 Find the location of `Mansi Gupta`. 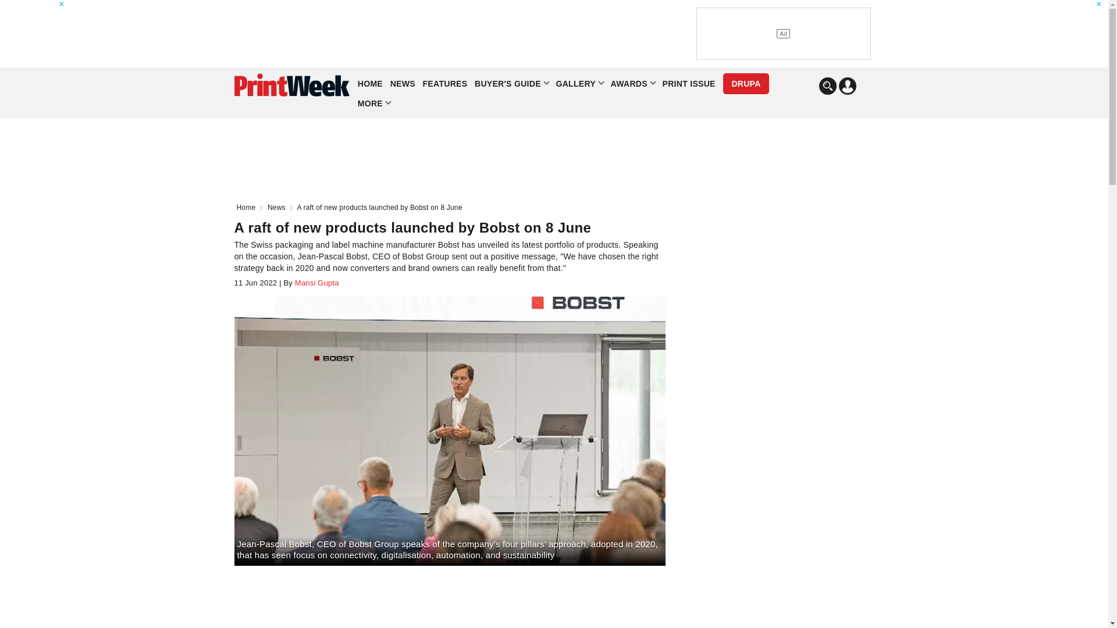

Mansi Gupta is located at coordinates (316, 283).